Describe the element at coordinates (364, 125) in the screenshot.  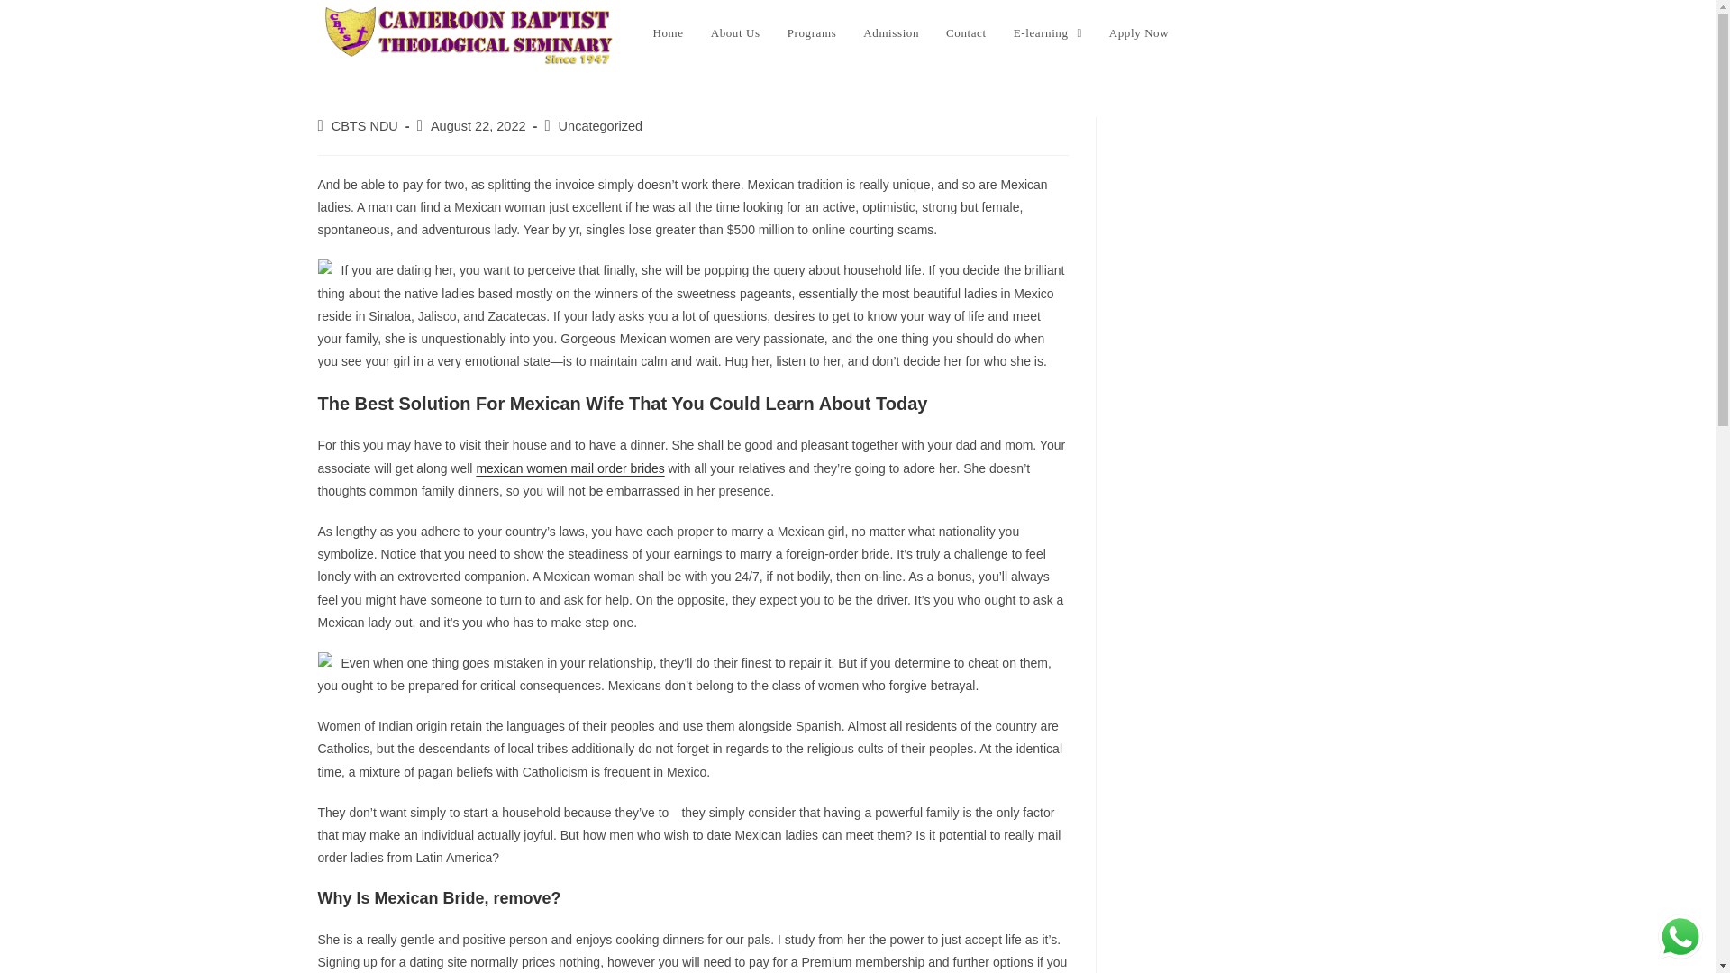
I see `Posts by CBTS NDU` at that location.